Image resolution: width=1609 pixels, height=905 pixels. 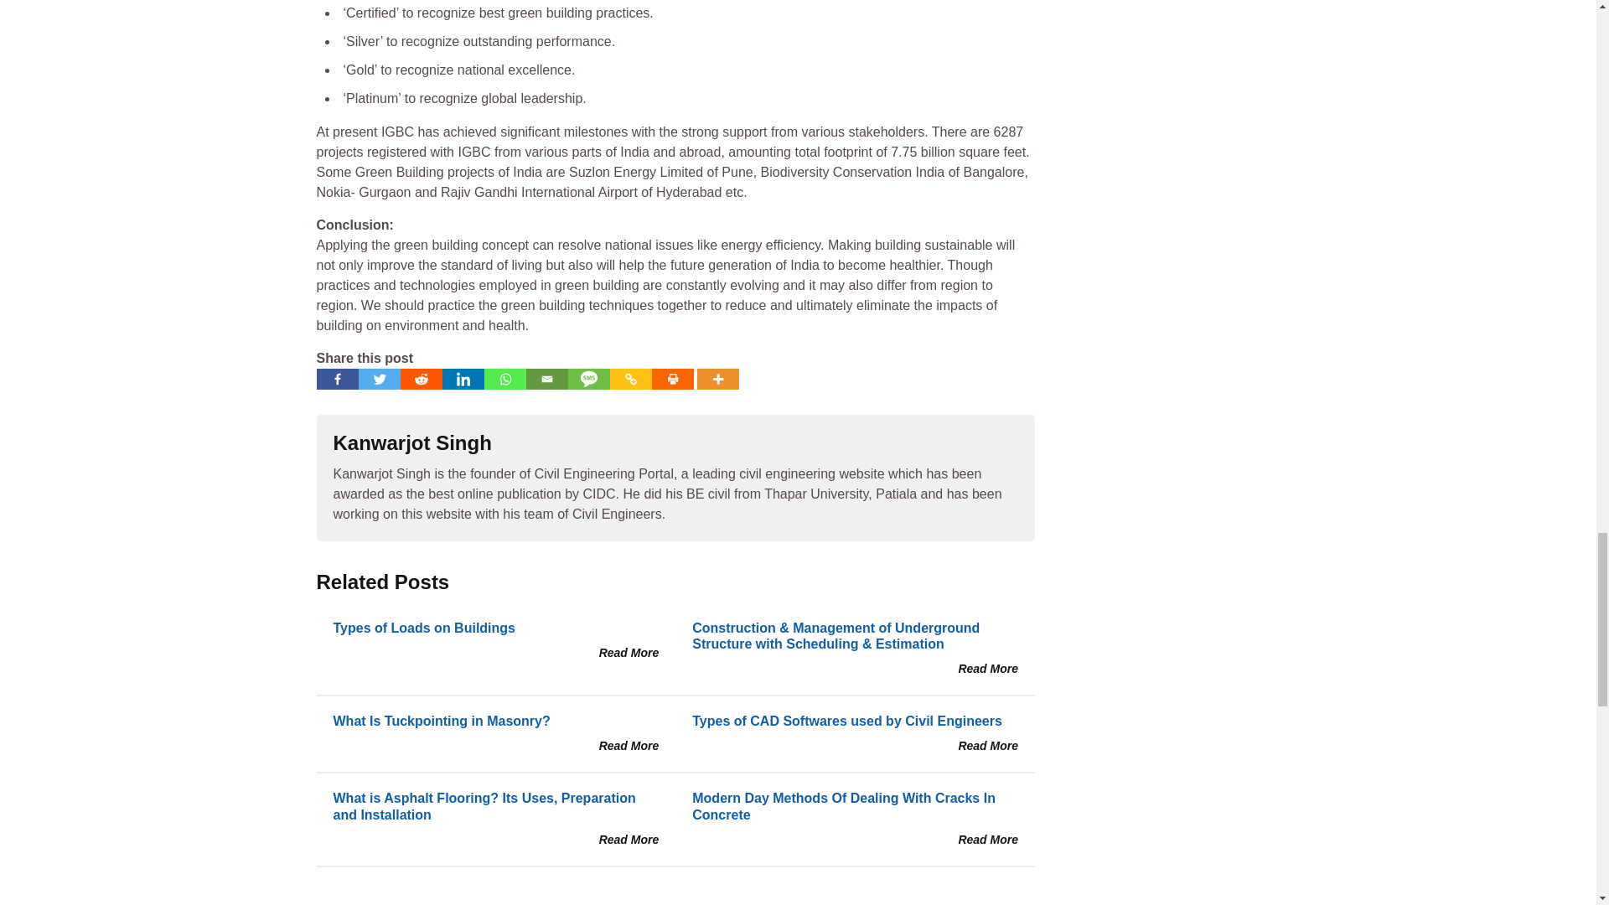 I want to click on Twitter, so click(x=380, y=379).